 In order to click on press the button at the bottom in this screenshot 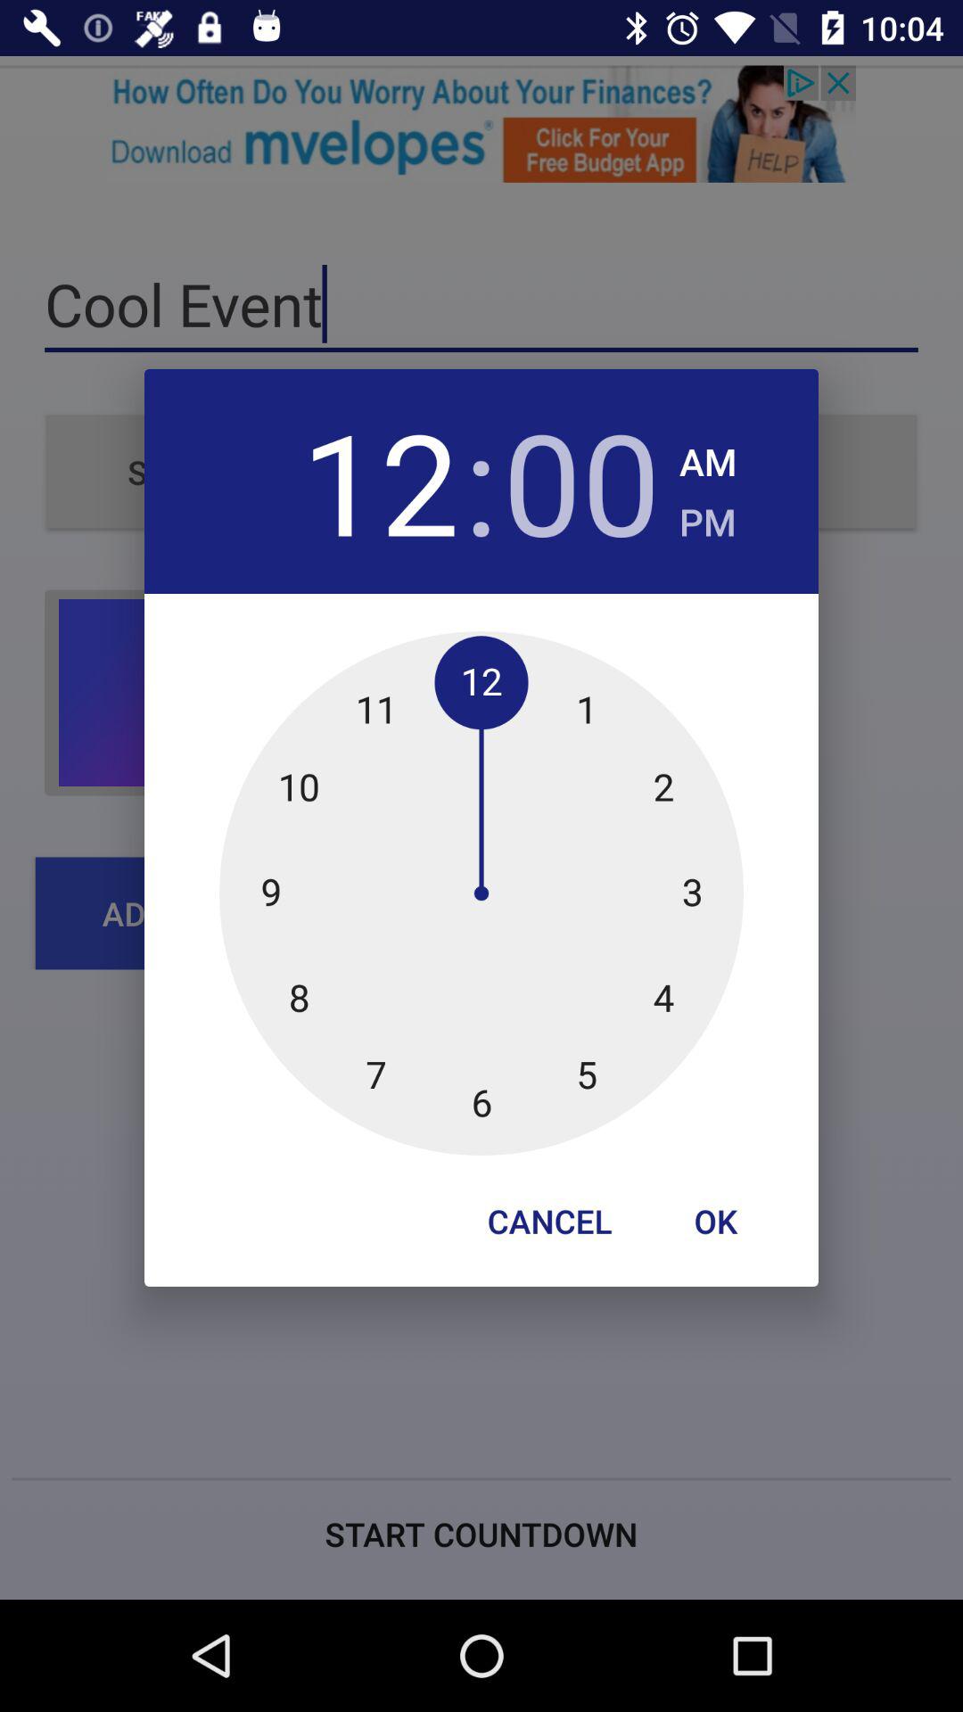, I will do `click(549, 1221)`.